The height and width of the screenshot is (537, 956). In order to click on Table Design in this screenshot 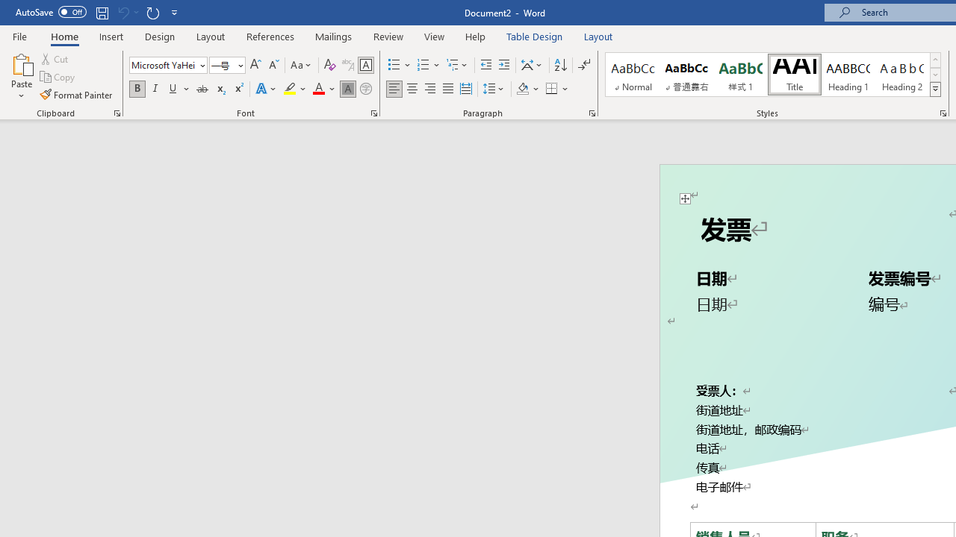, I will do `click(535, 36)`.